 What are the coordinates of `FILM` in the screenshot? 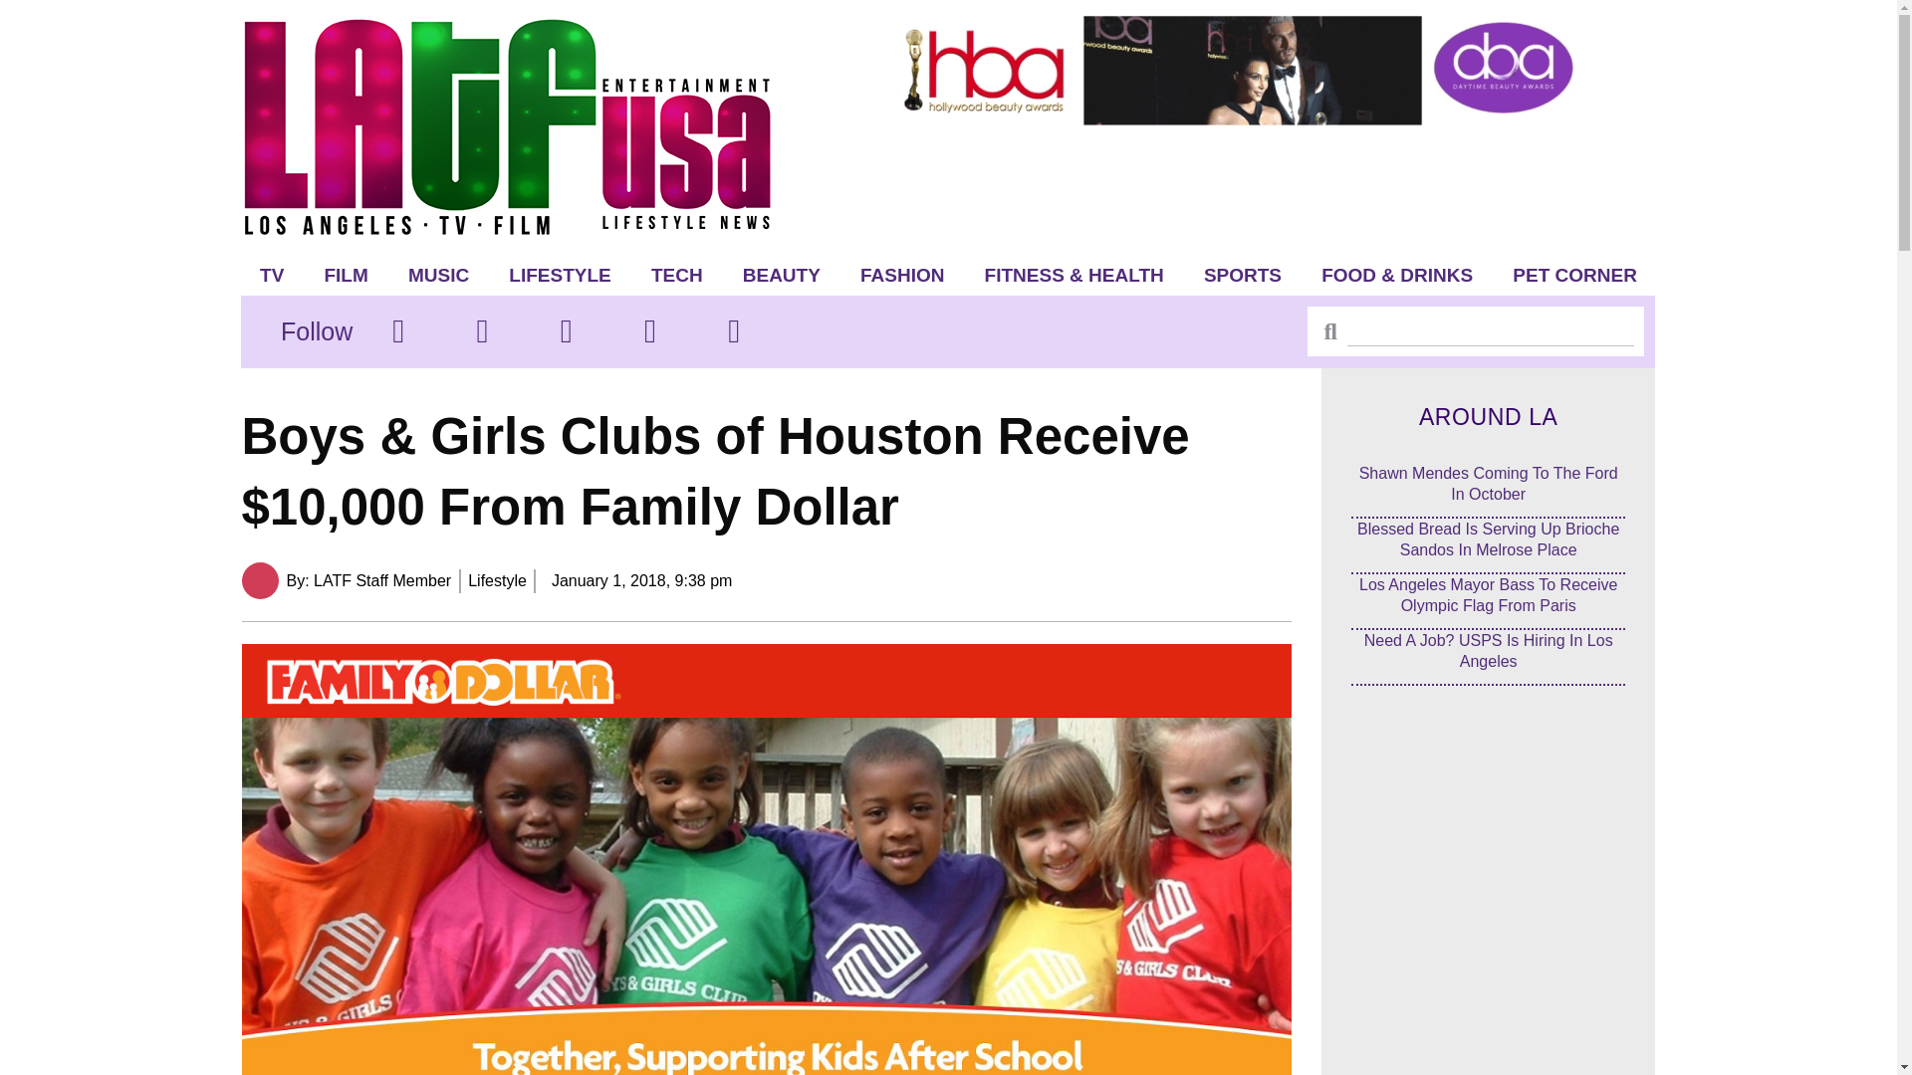 It's located at (346, 275).